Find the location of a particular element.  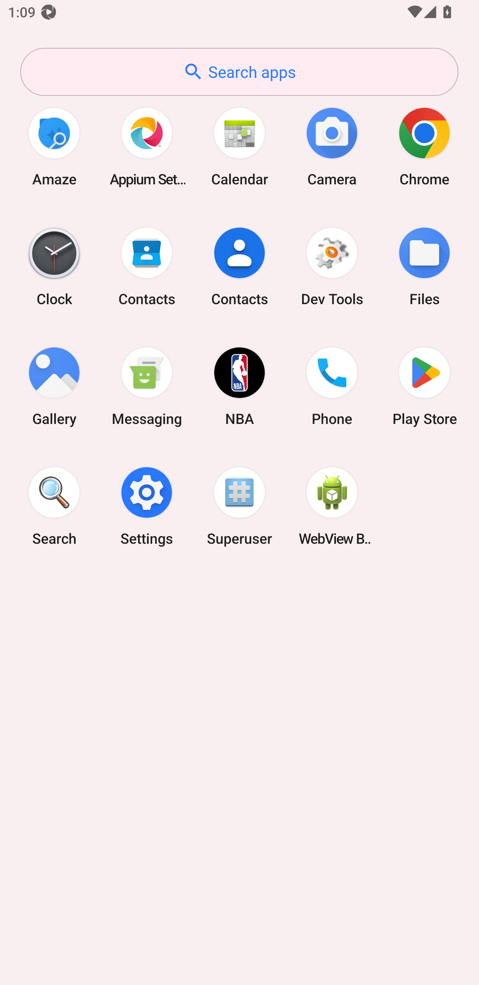

Camera is located at coordinates (332, 146).